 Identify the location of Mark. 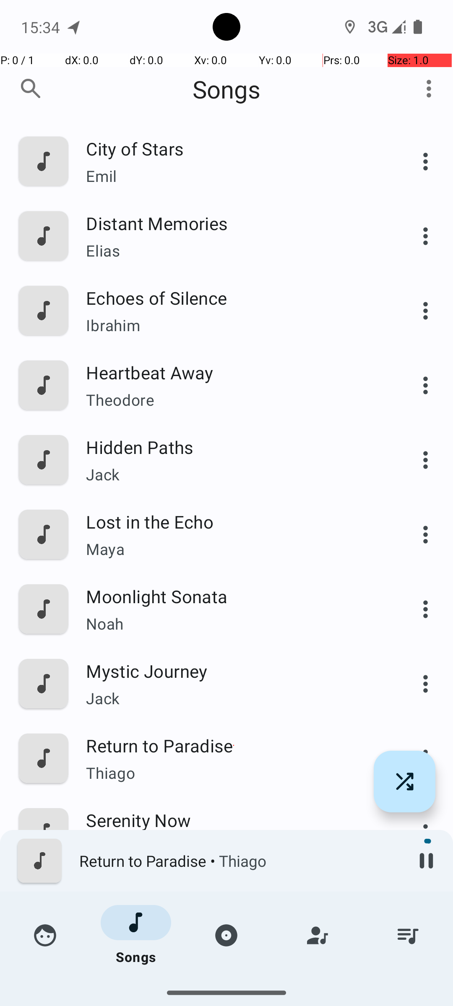
(234, 848).